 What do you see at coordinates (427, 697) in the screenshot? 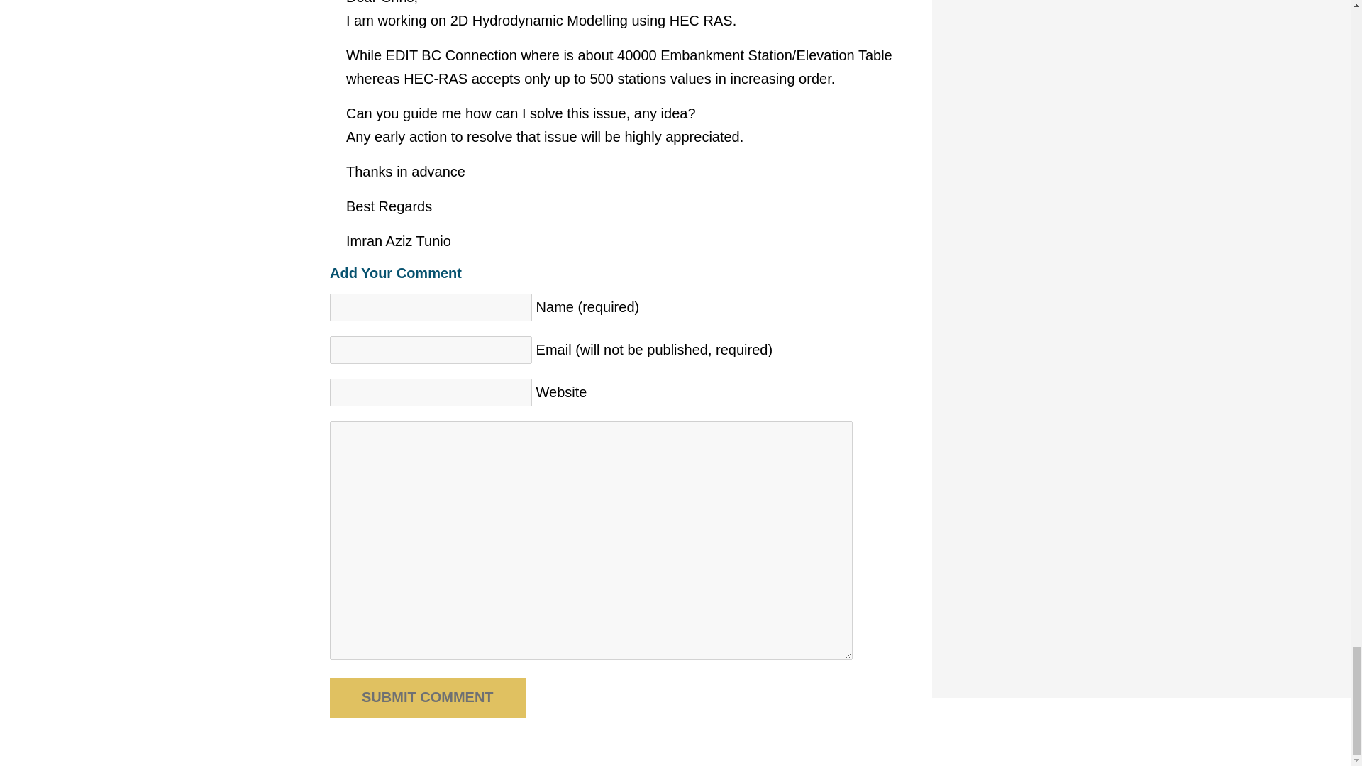
I see `Submit Comment` at bounding box center [427, 697].